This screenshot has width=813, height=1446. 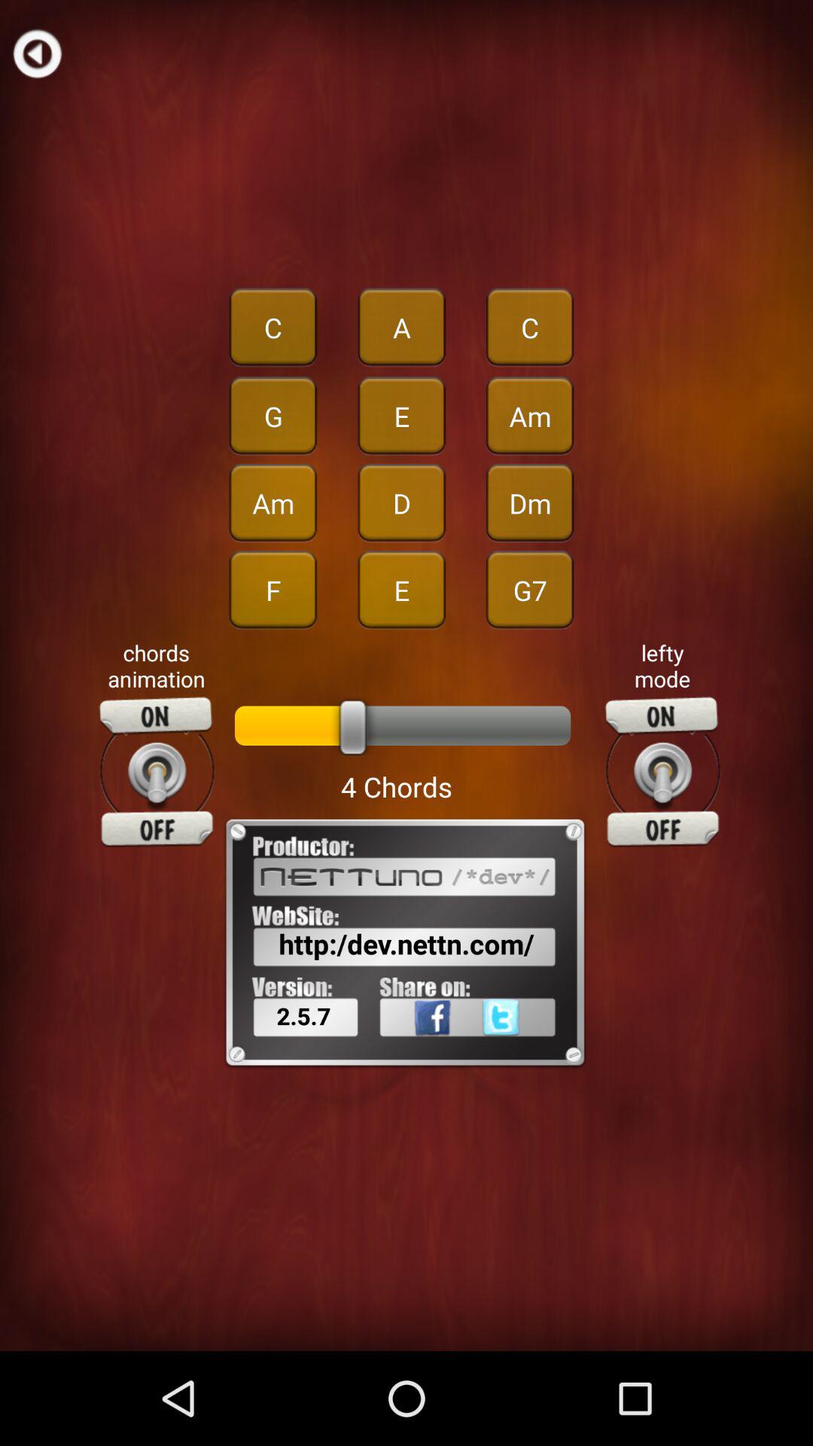 I want to click on open http dev nettn icon, so click(x=406, y=944).